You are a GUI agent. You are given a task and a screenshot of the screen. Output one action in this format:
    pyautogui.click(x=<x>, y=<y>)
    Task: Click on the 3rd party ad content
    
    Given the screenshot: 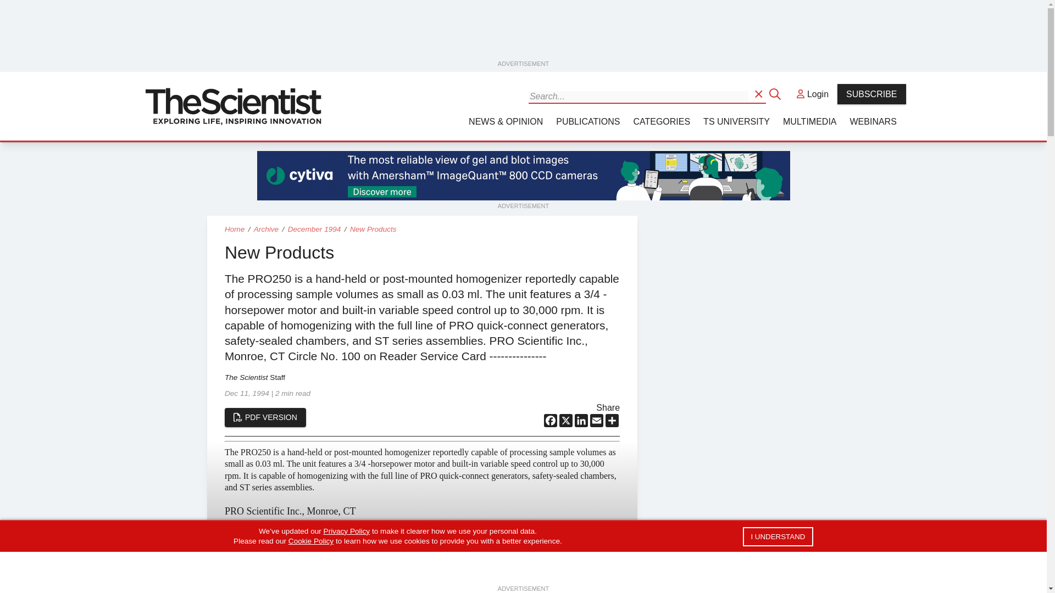 What is the action you would take?
    pyautogui.click(x=524, y=33)
    